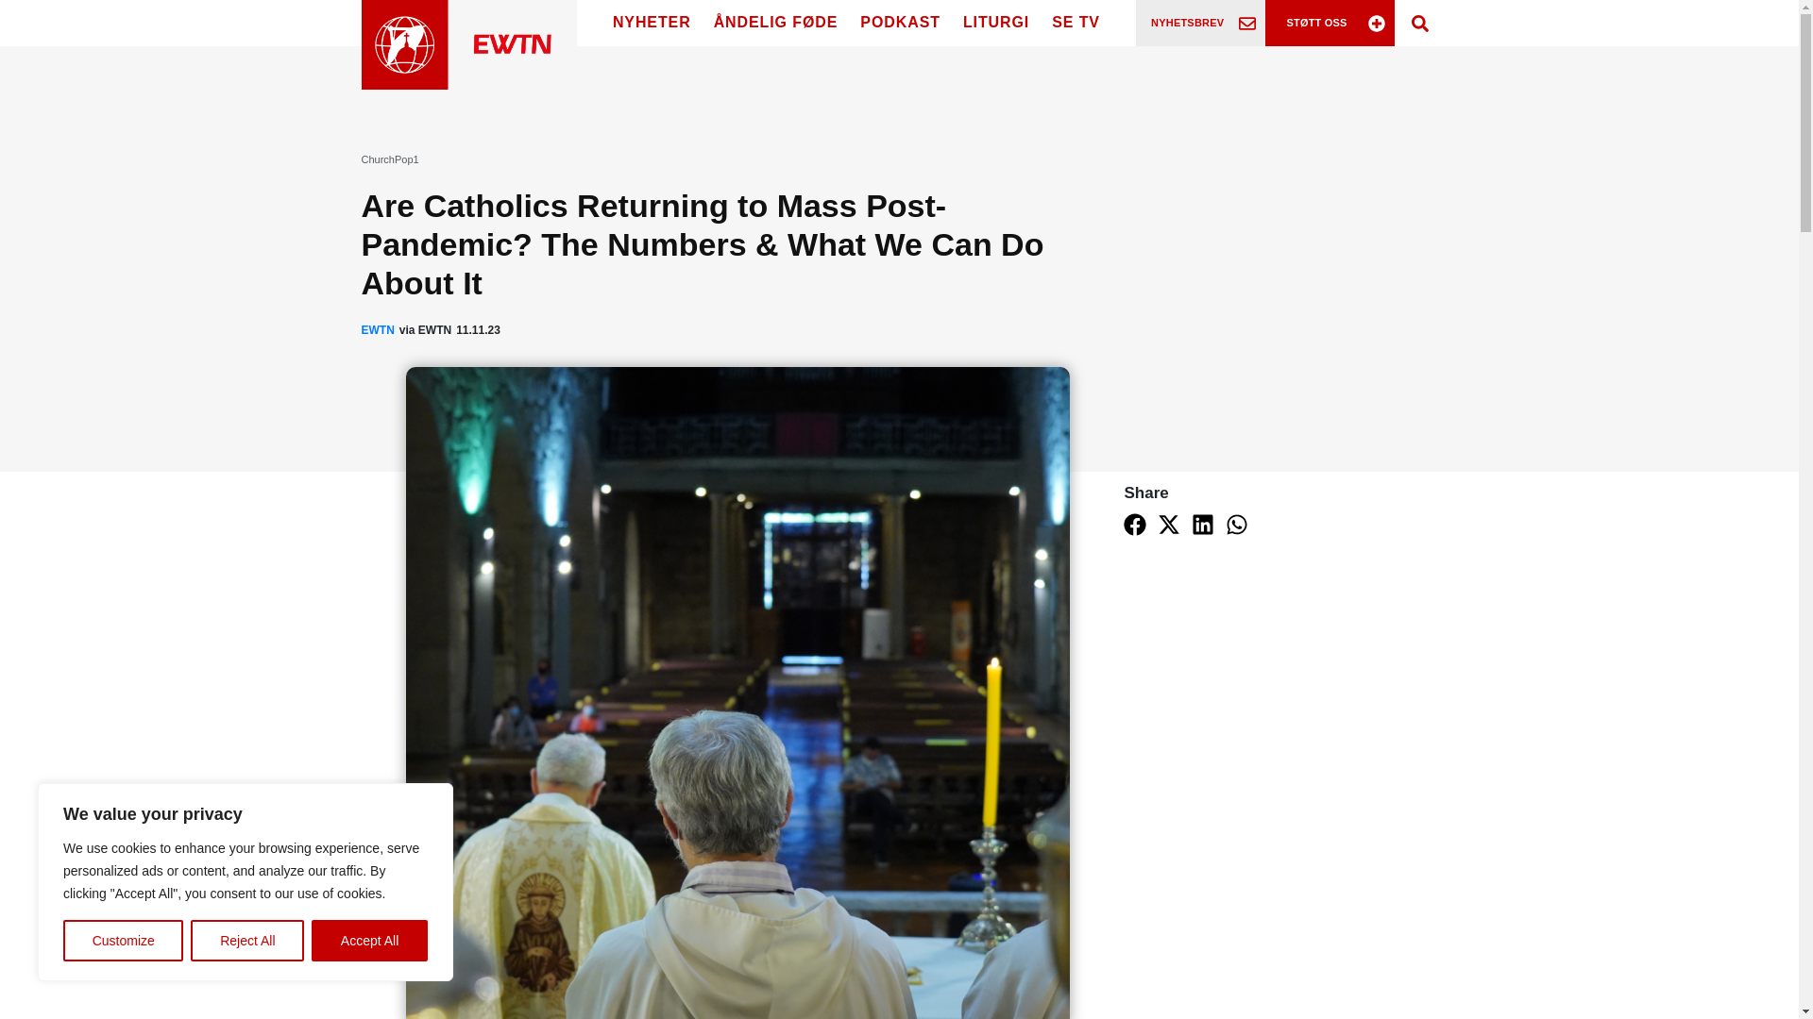  What do you see at coordinates (1188, 23) in the screenshot?
I see `NYHETSBREV` at bounding box center [1188, 23].